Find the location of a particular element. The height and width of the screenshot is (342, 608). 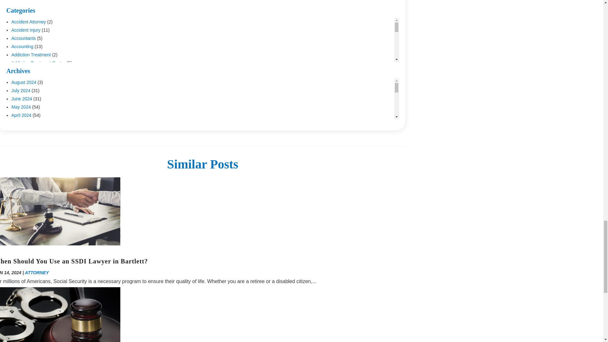

Accounting is located at coordinates (22, 47).